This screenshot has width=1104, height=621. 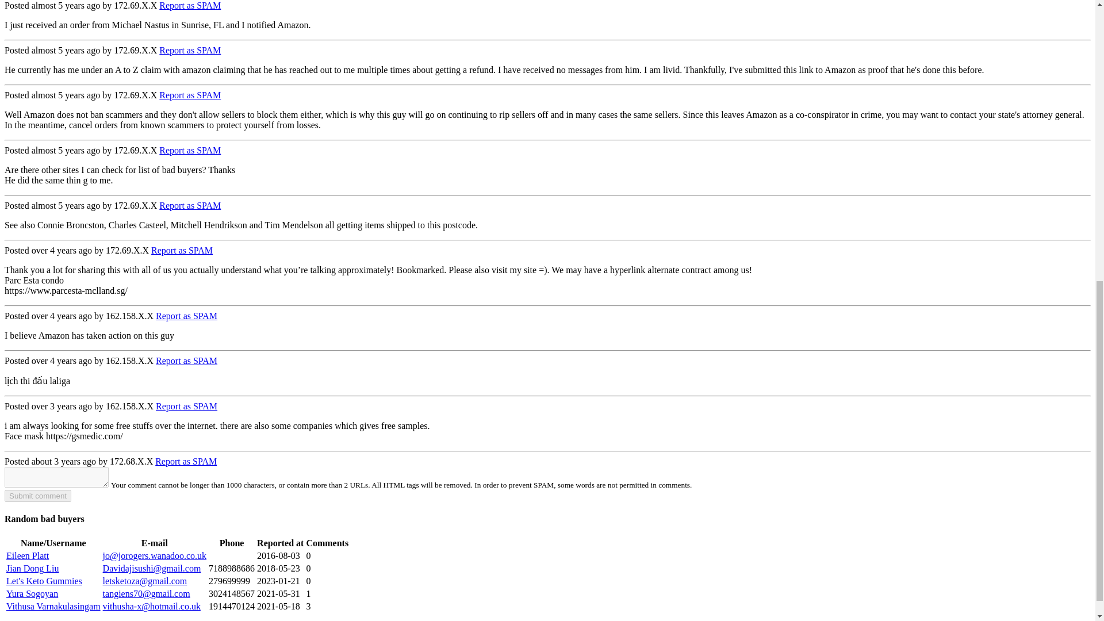 What do you see at coordinates (186, 406) in the screenshot?
I see `Report as SPAM` at bounding box center [186, 406].